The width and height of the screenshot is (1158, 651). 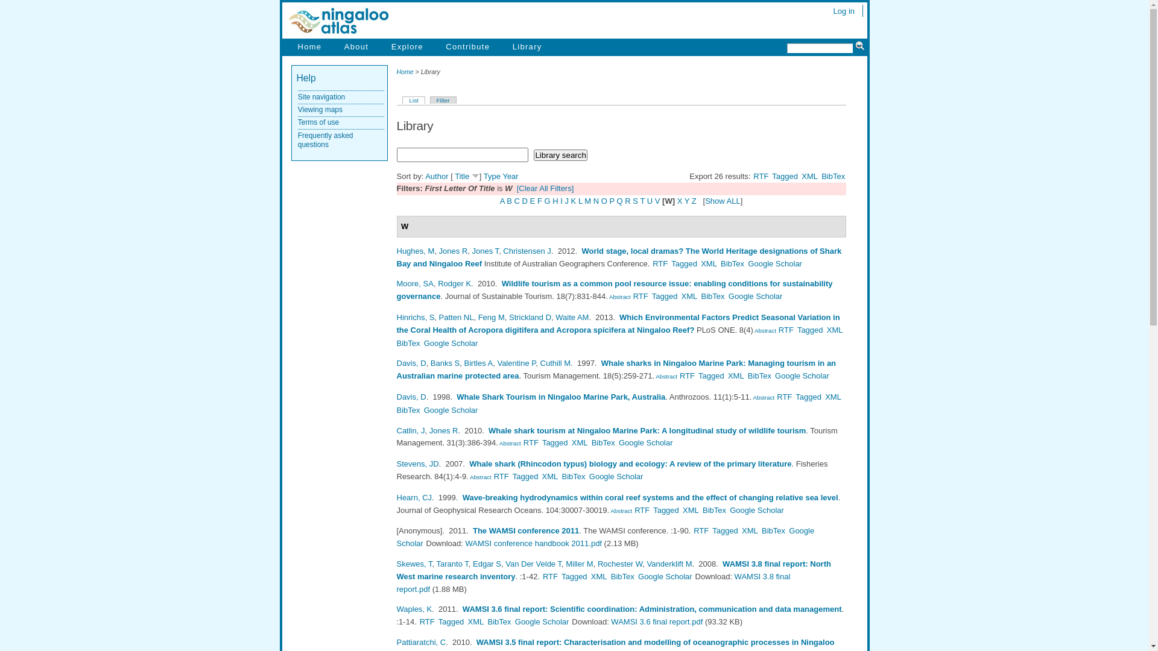 I want to click on XML, so click(x=550, y=476).